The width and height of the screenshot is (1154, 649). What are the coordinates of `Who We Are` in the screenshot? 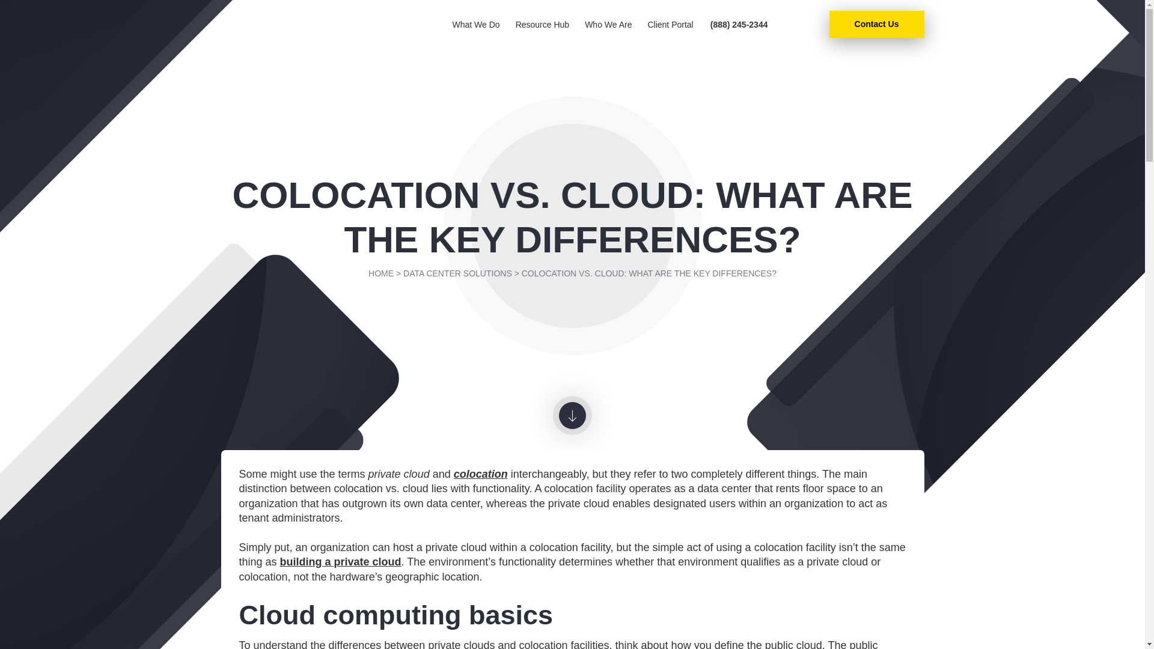 It's located at (608, 31).